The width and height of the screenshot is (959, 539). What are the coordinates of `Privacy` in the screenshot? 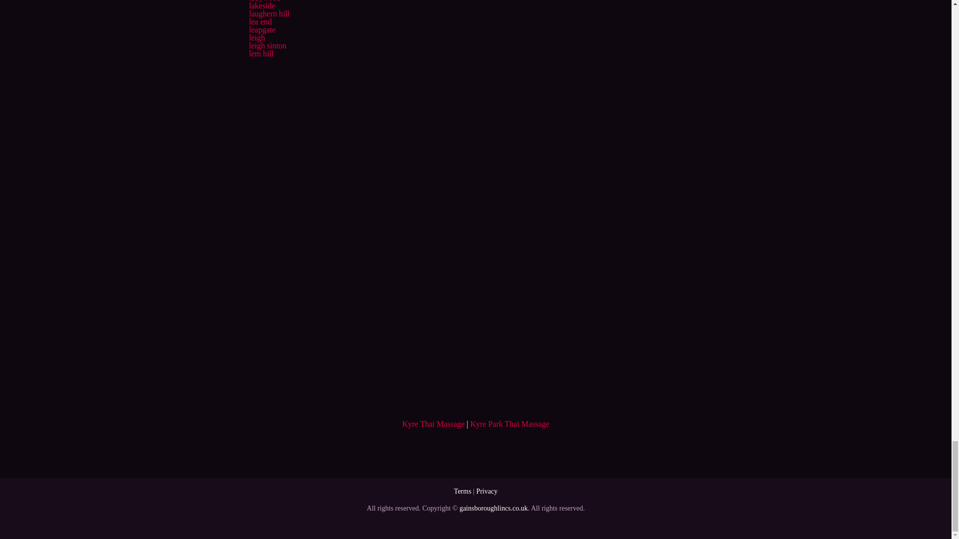 It's located at (486, 491).